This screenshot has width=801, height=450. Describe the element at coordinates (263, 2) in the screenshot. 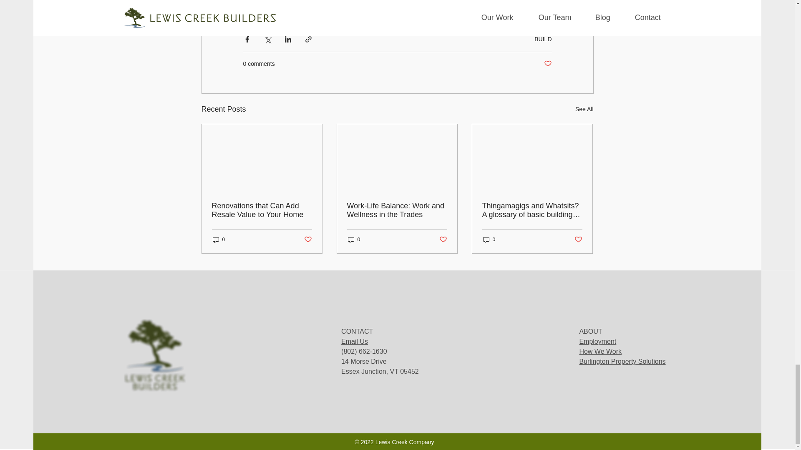

I see `Facebook ` at that location.